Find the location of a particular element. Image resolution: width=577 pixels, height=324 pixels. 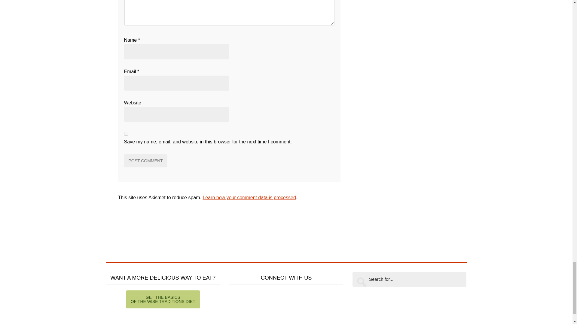

yes is located at coordinates (126, 133).